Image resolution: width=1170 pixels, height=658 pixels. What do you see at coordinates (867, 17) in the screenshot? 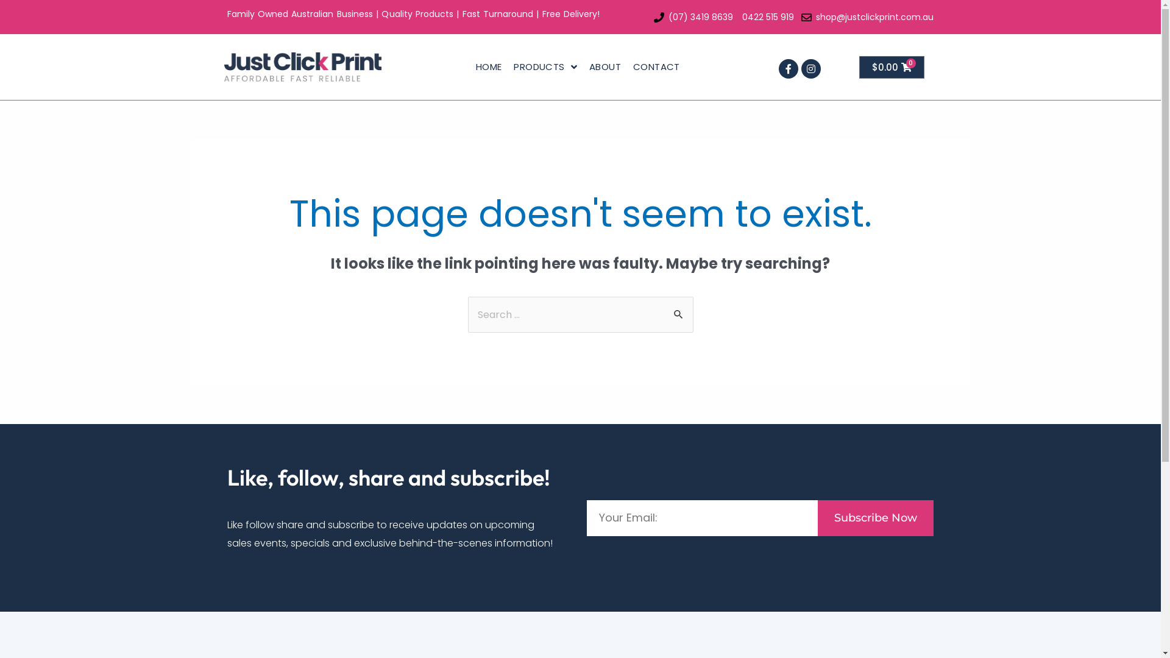
I see `shop@justclickprint.com.au` at bounding box center [867, 17].